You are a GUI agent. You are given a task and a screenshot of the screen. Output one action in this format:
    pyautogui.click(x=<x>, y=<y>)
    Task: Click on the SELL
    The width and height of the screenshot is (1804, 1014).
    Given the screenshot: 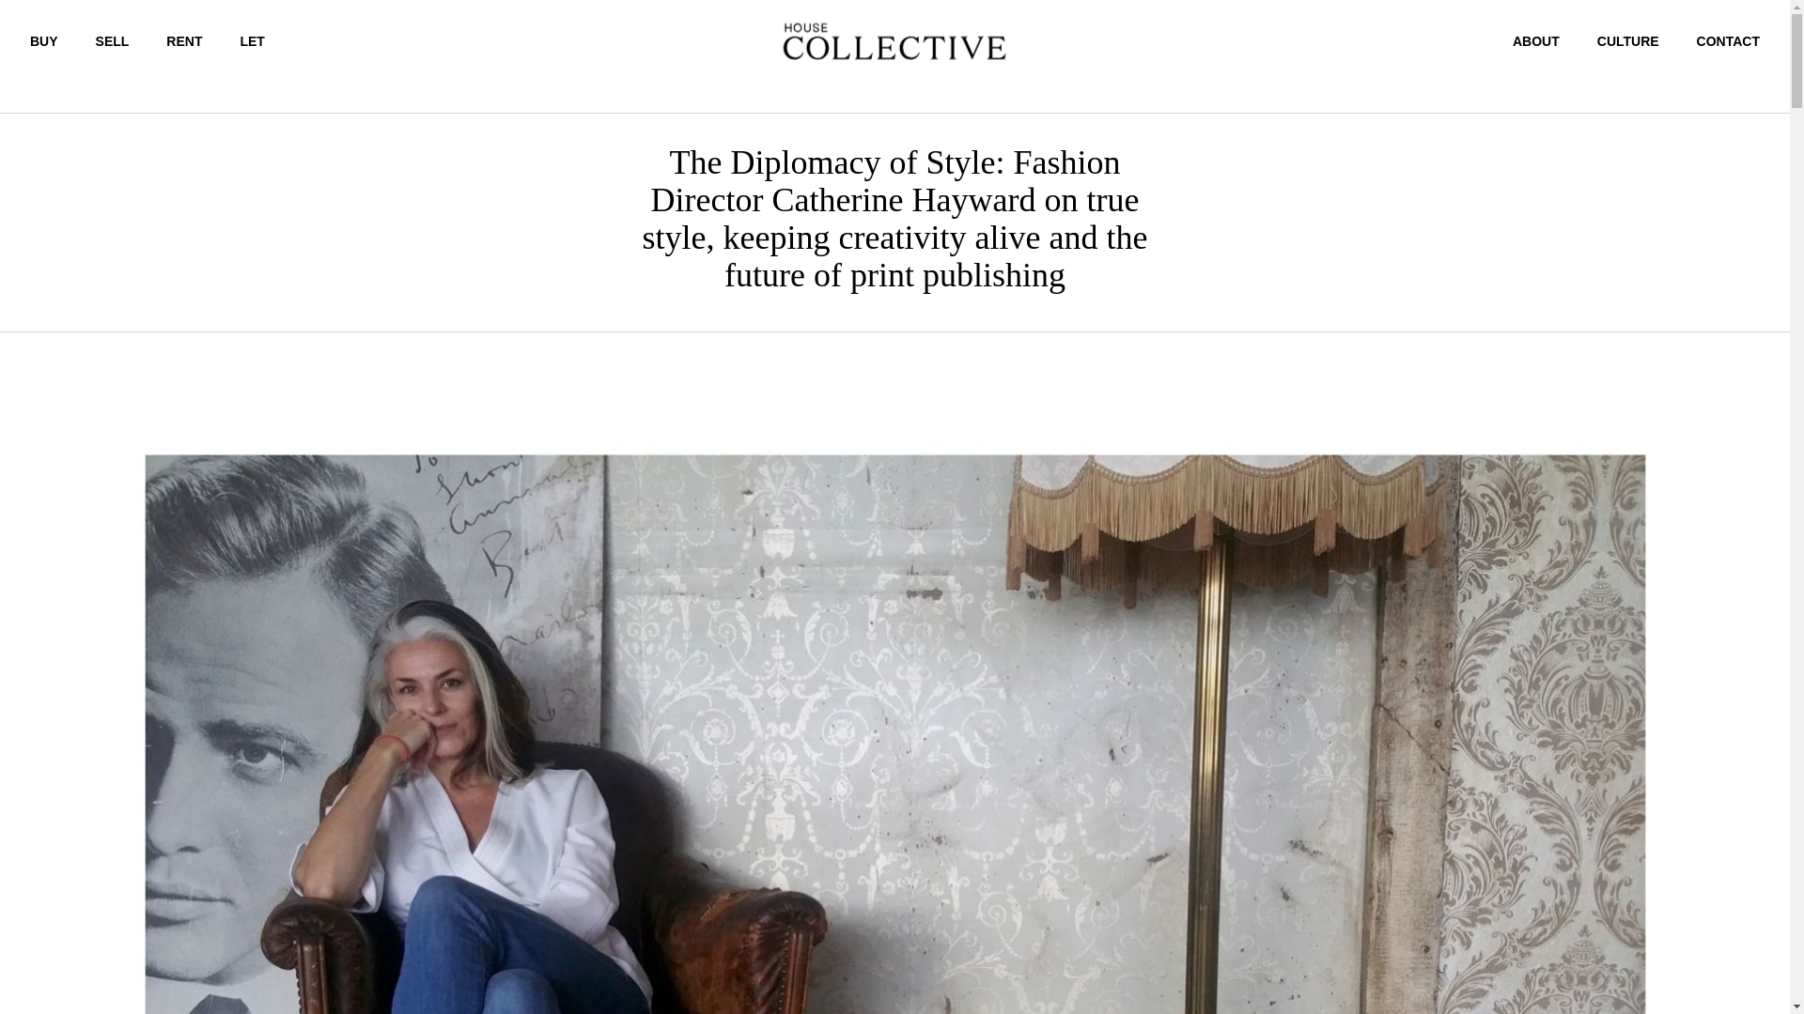 What is the action you would take?
    pyautogui.click(x=113, y=40)
    